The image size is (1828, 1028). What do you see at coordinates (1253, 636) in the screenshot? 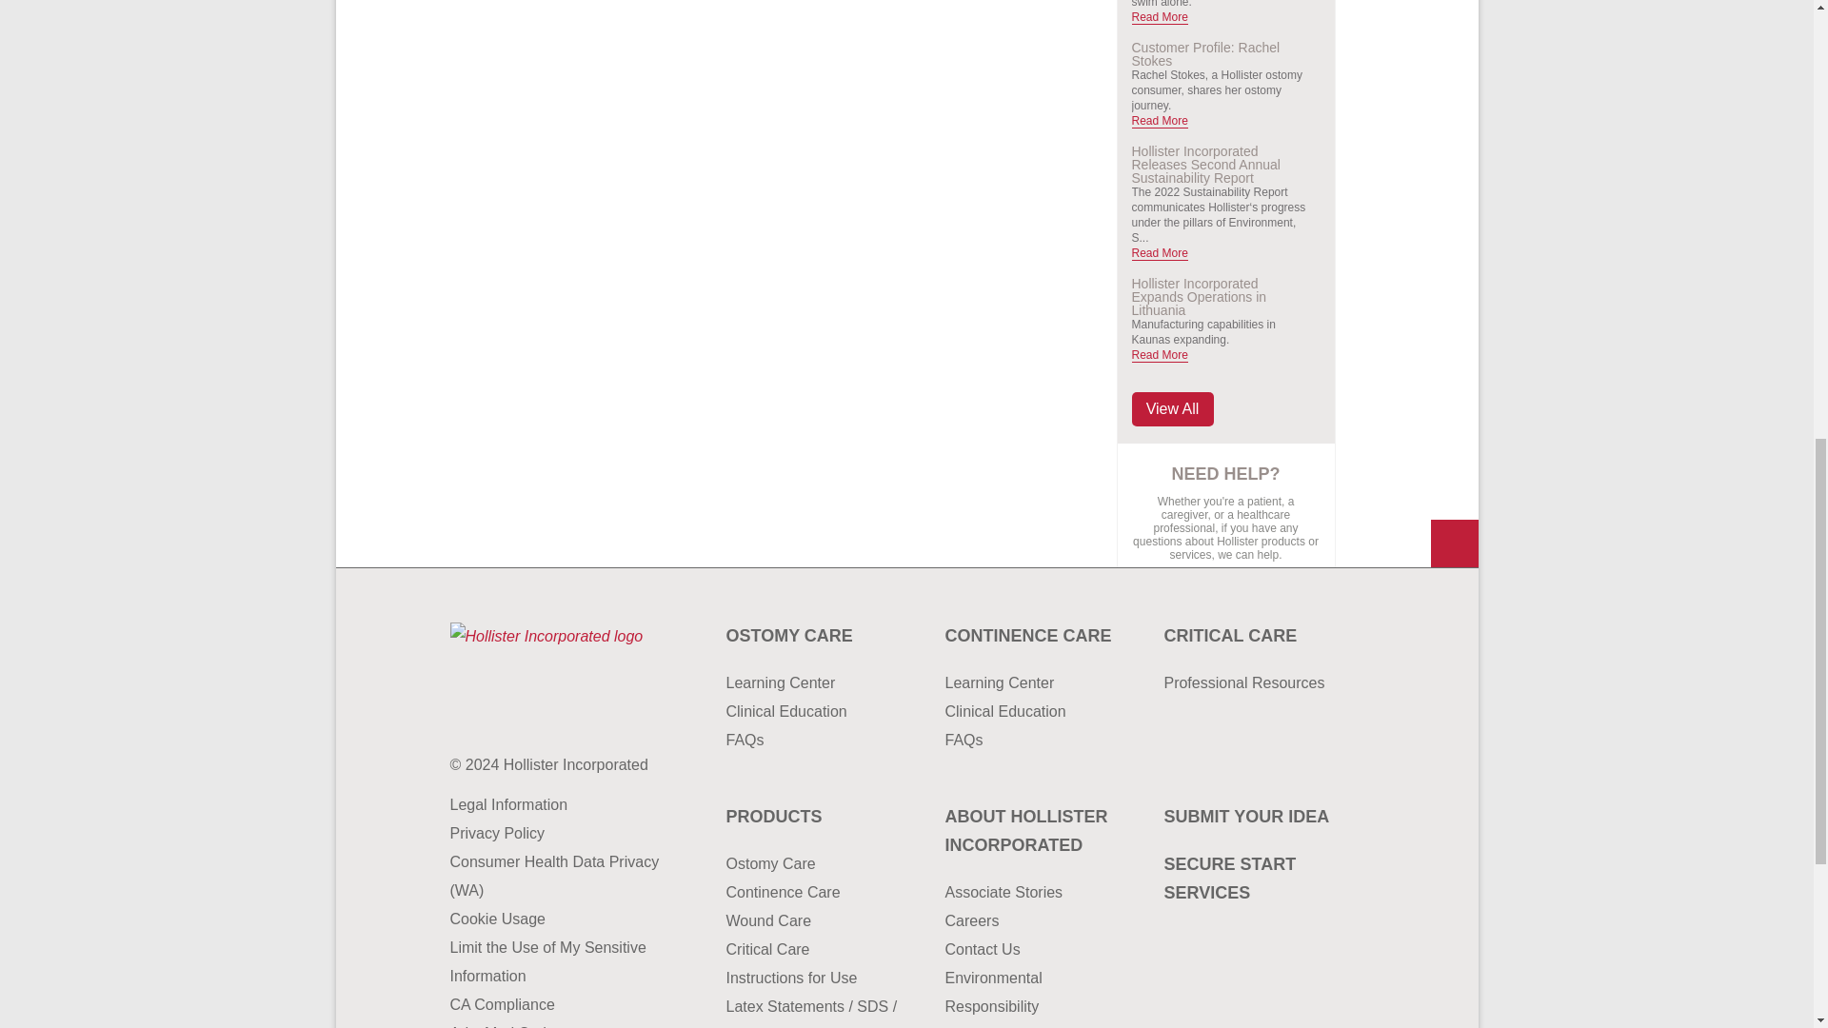
I see `Critical Care` at bounding box center [1253, 636].